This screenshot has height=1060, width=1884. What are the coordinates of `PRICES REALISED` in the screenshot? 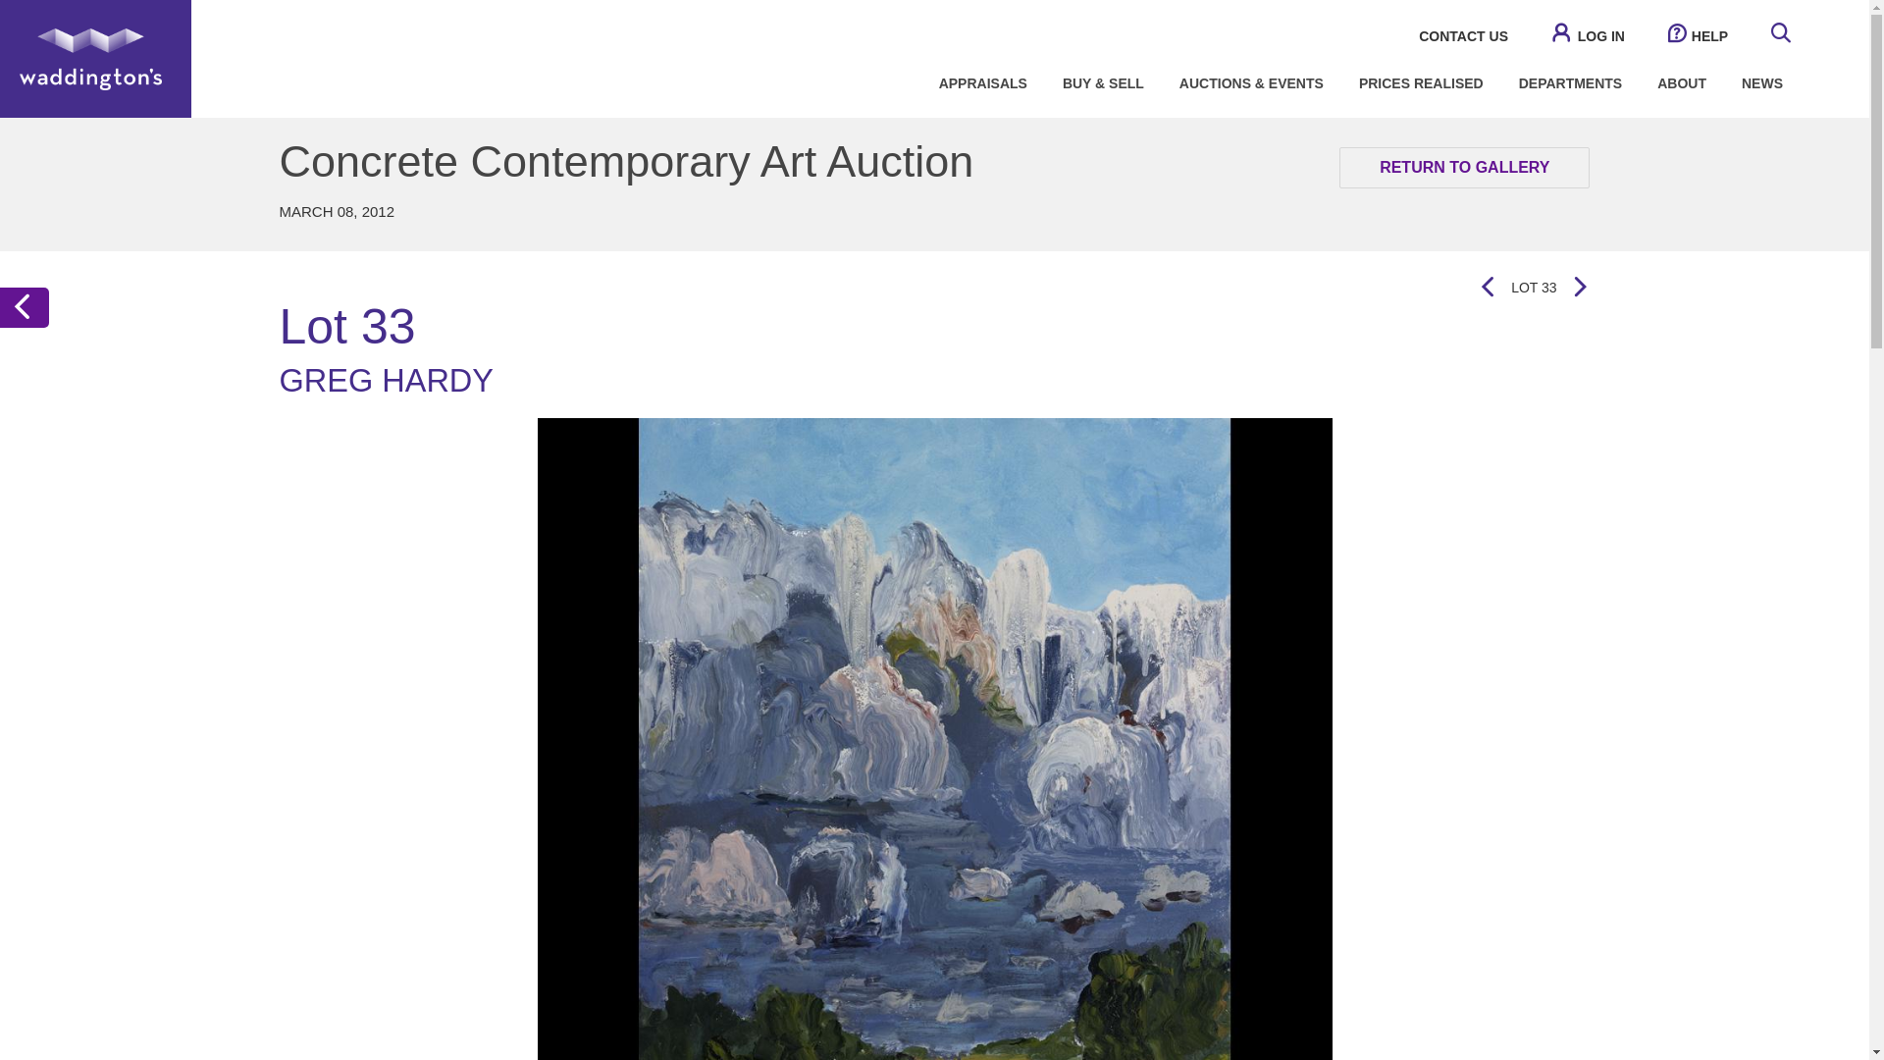 It's located at (1421, 82).